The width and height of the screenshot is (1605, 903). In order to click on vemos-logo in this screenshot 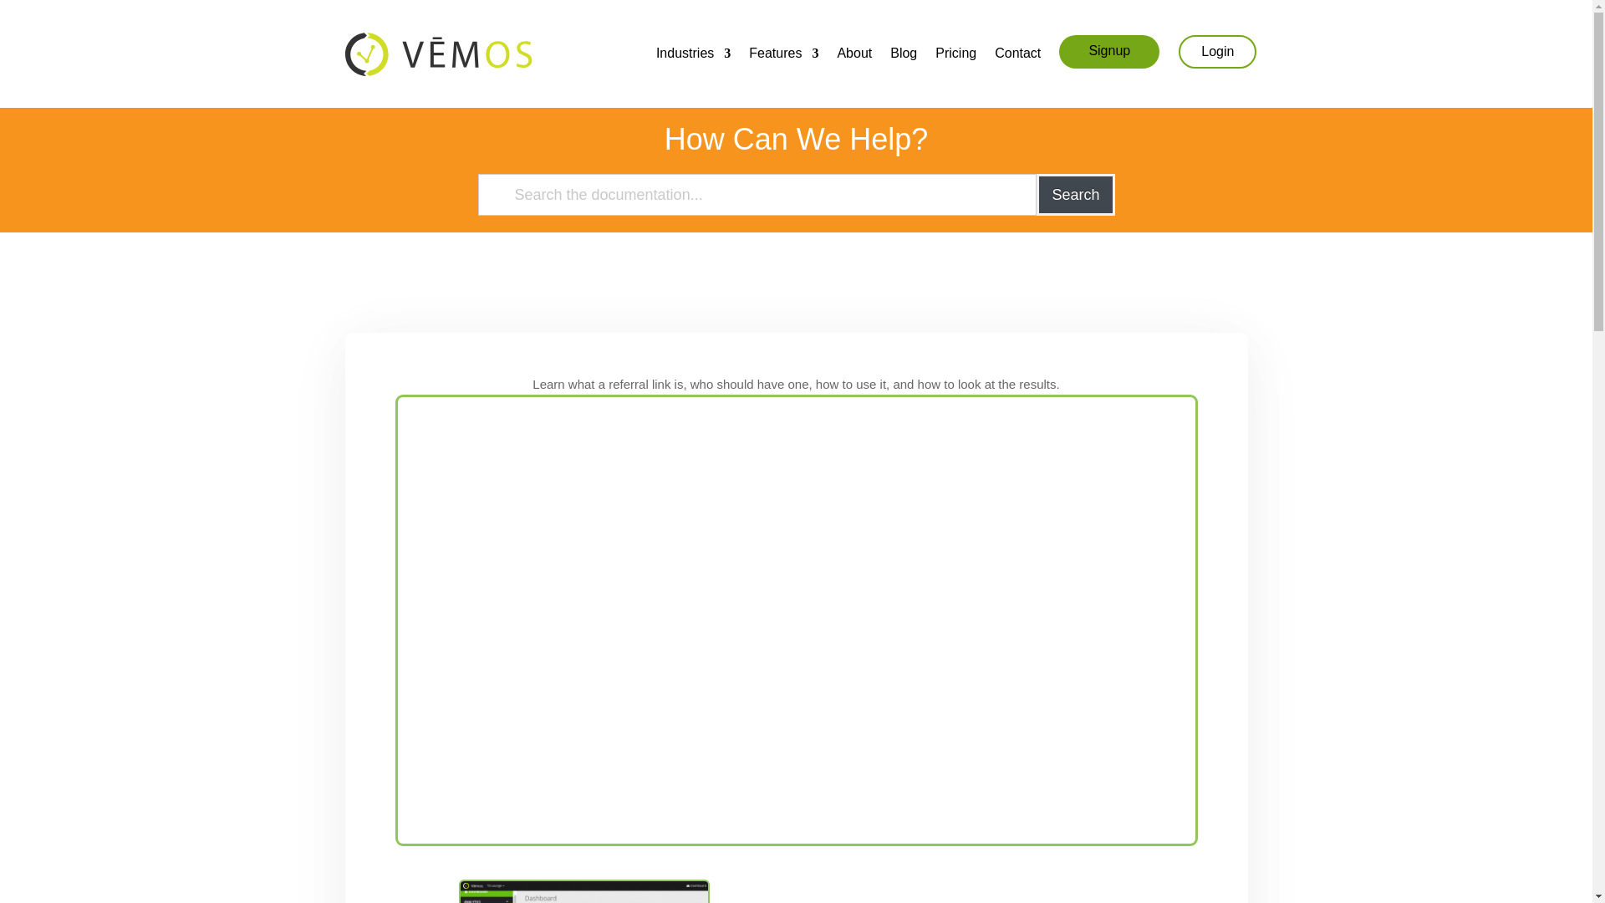, I will do `click(438, 54)`.